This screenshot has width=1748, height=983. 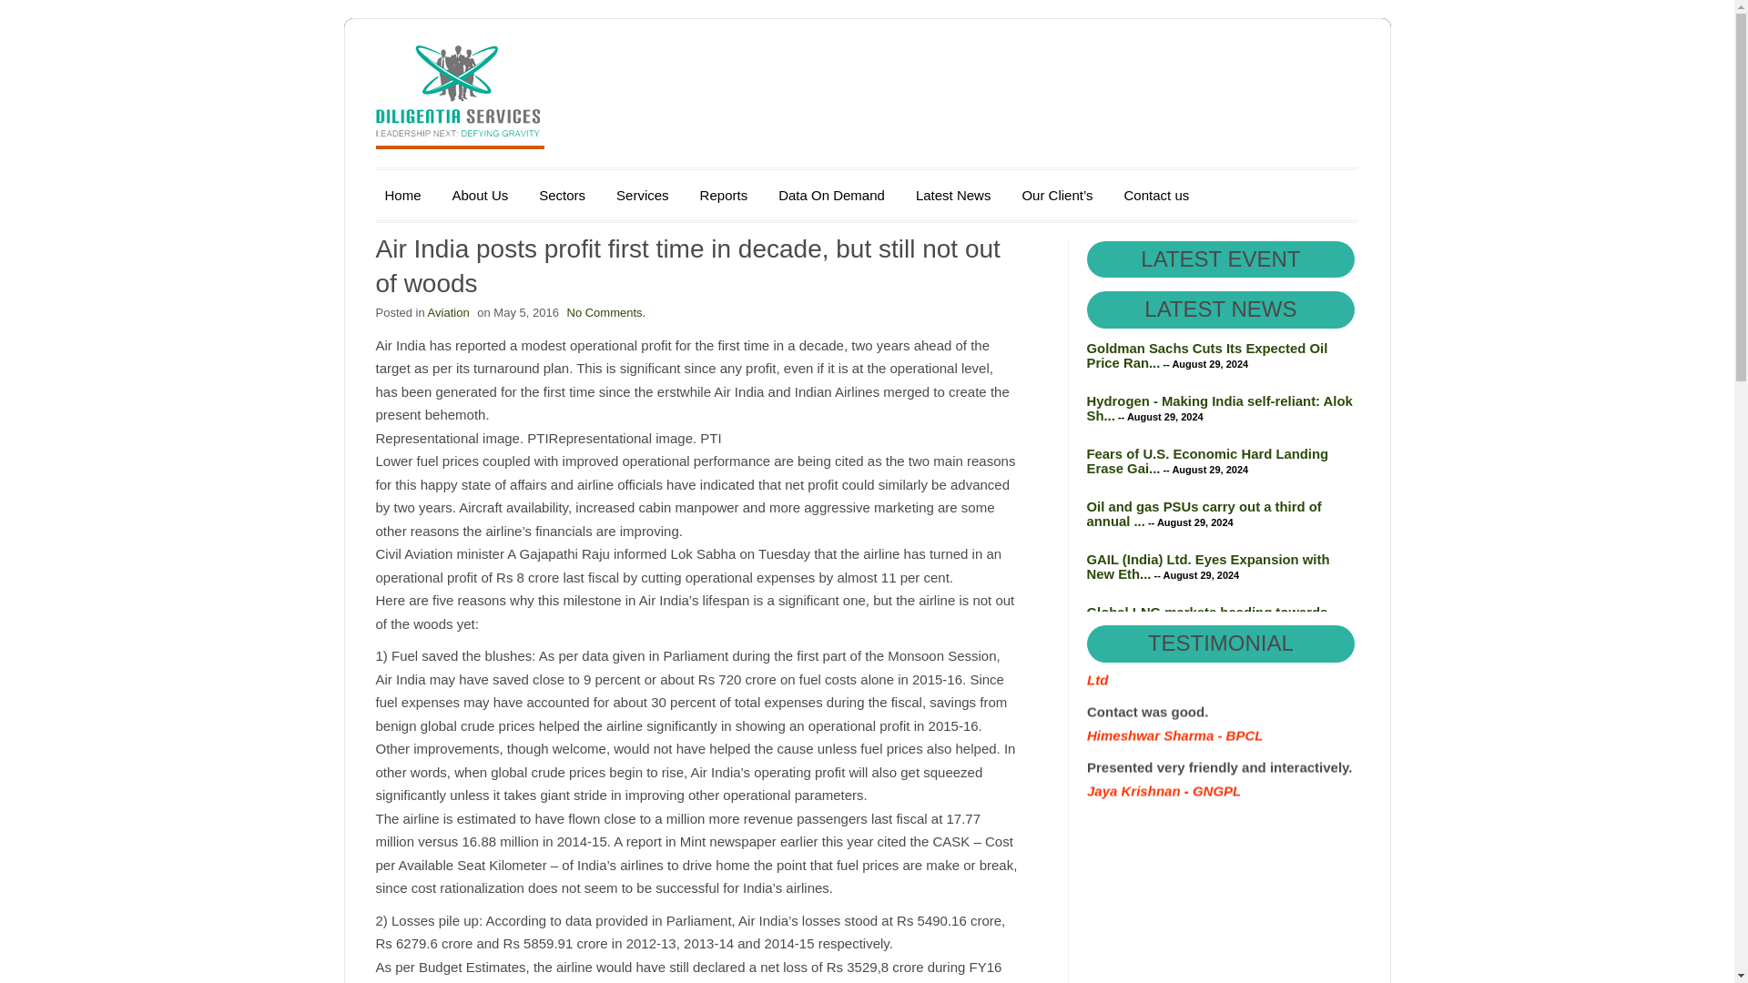 I want to click on Data On Demand, so click(x=830, y=195).